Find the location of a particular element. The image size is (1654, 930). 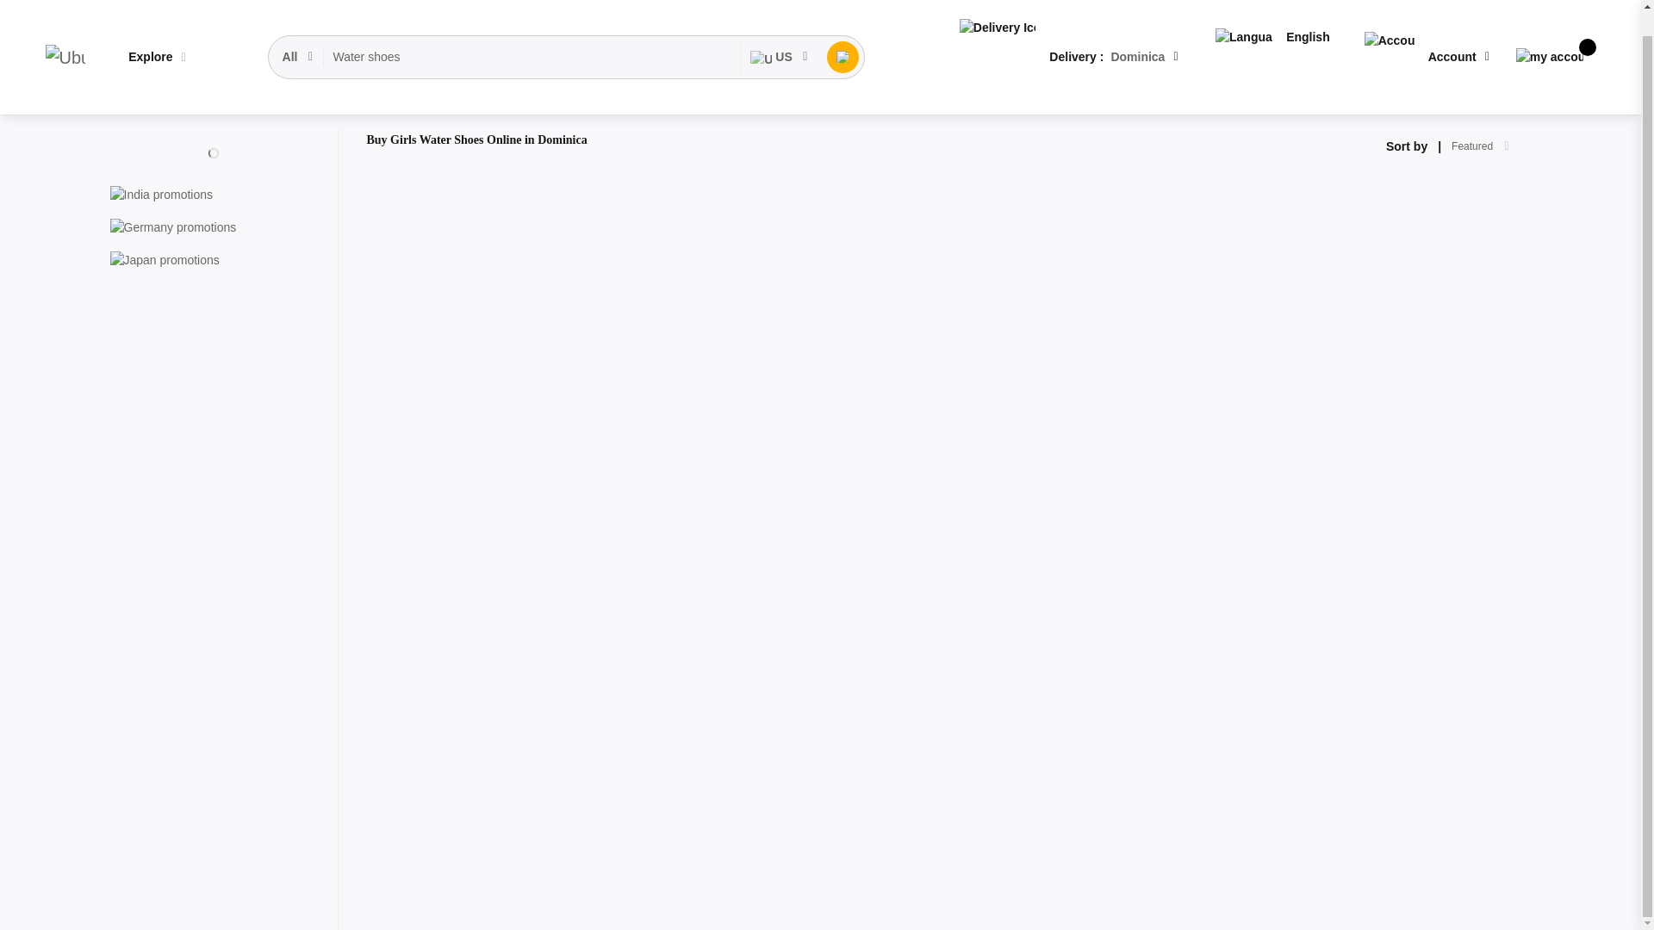

Water shoes is located at coordinates (569, 32).